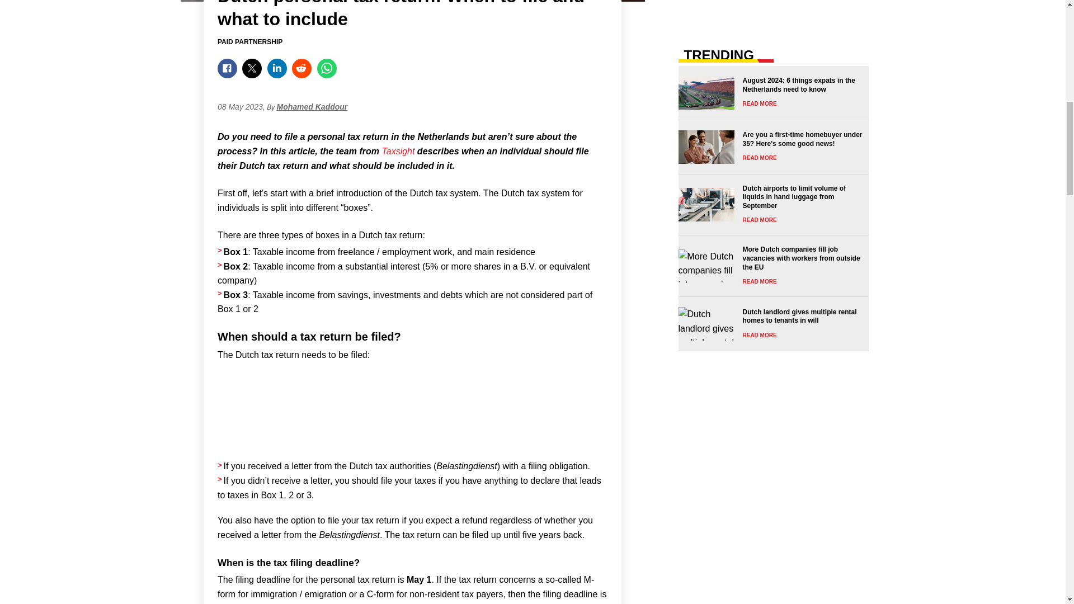 This screenshot has width=1074, height=604. What do you see at coordinates (413, 417) in the screenshot?
I see `3rd party ad content` at bounding box center [413, 417].